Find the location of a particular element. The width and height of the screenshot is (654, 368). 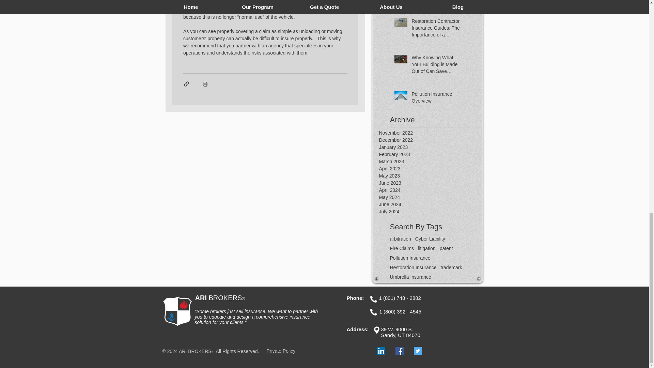

Fire Claims is located at coordinates (402, 248).